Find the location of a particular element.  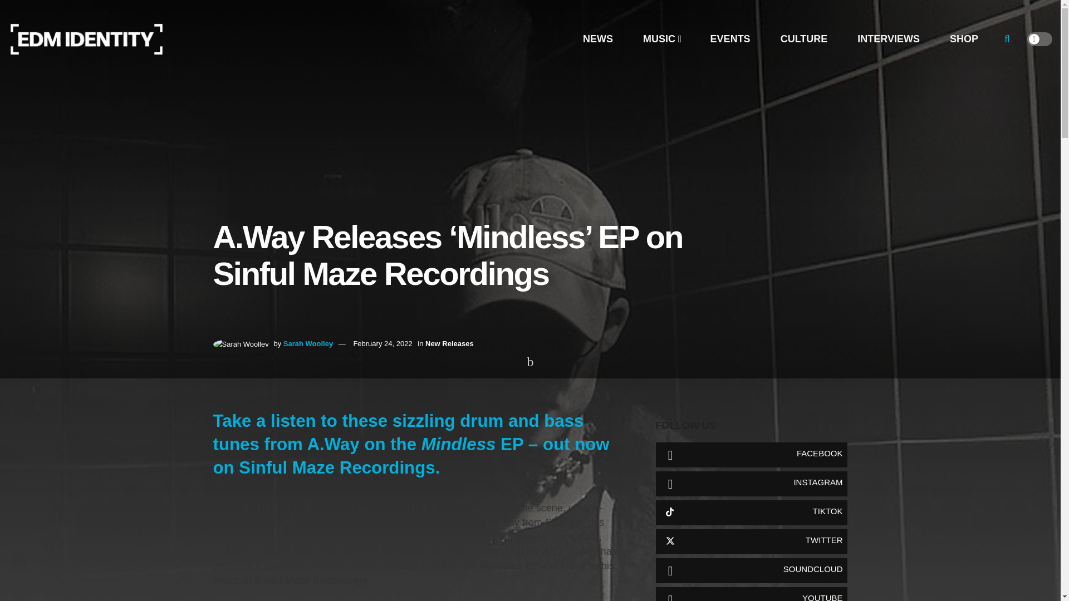

INTERVIEWS is located at coordinates (889, 39).